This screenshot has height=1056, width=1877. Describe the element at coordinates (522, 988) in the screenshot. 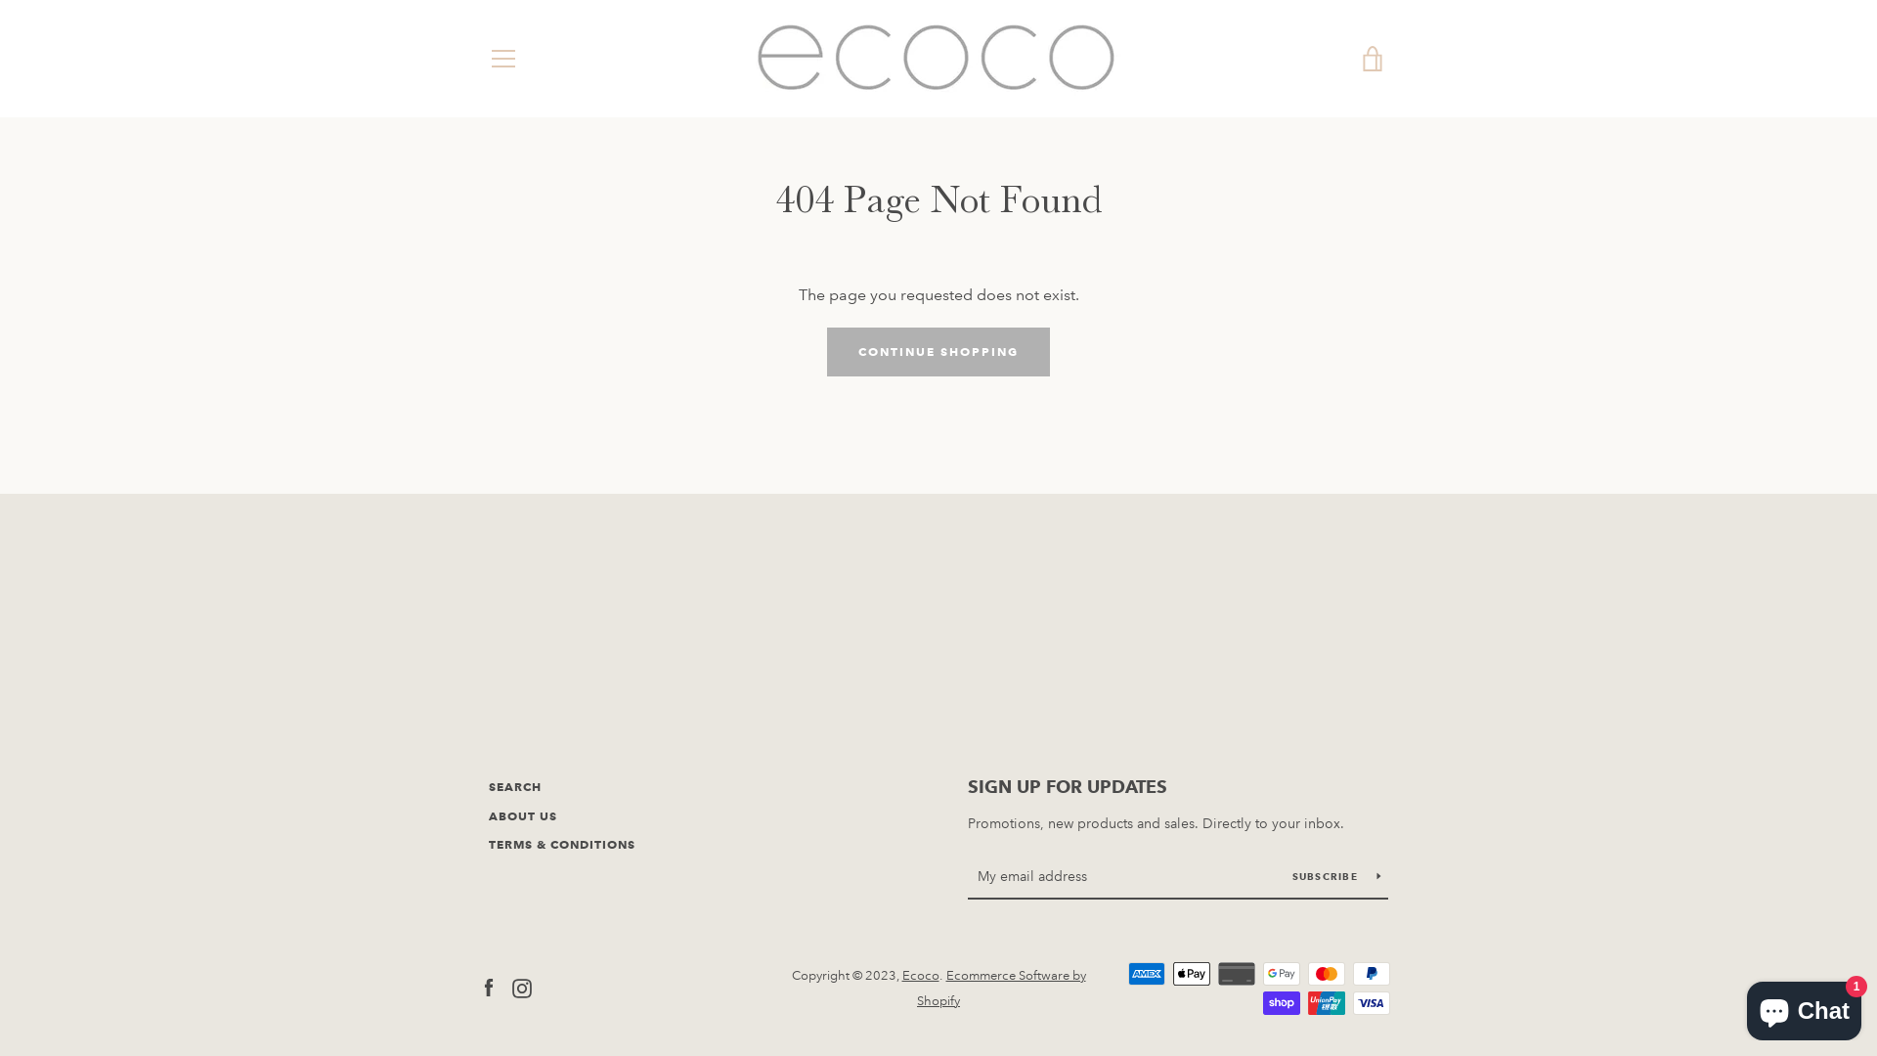

I see `Instagram` at that location.